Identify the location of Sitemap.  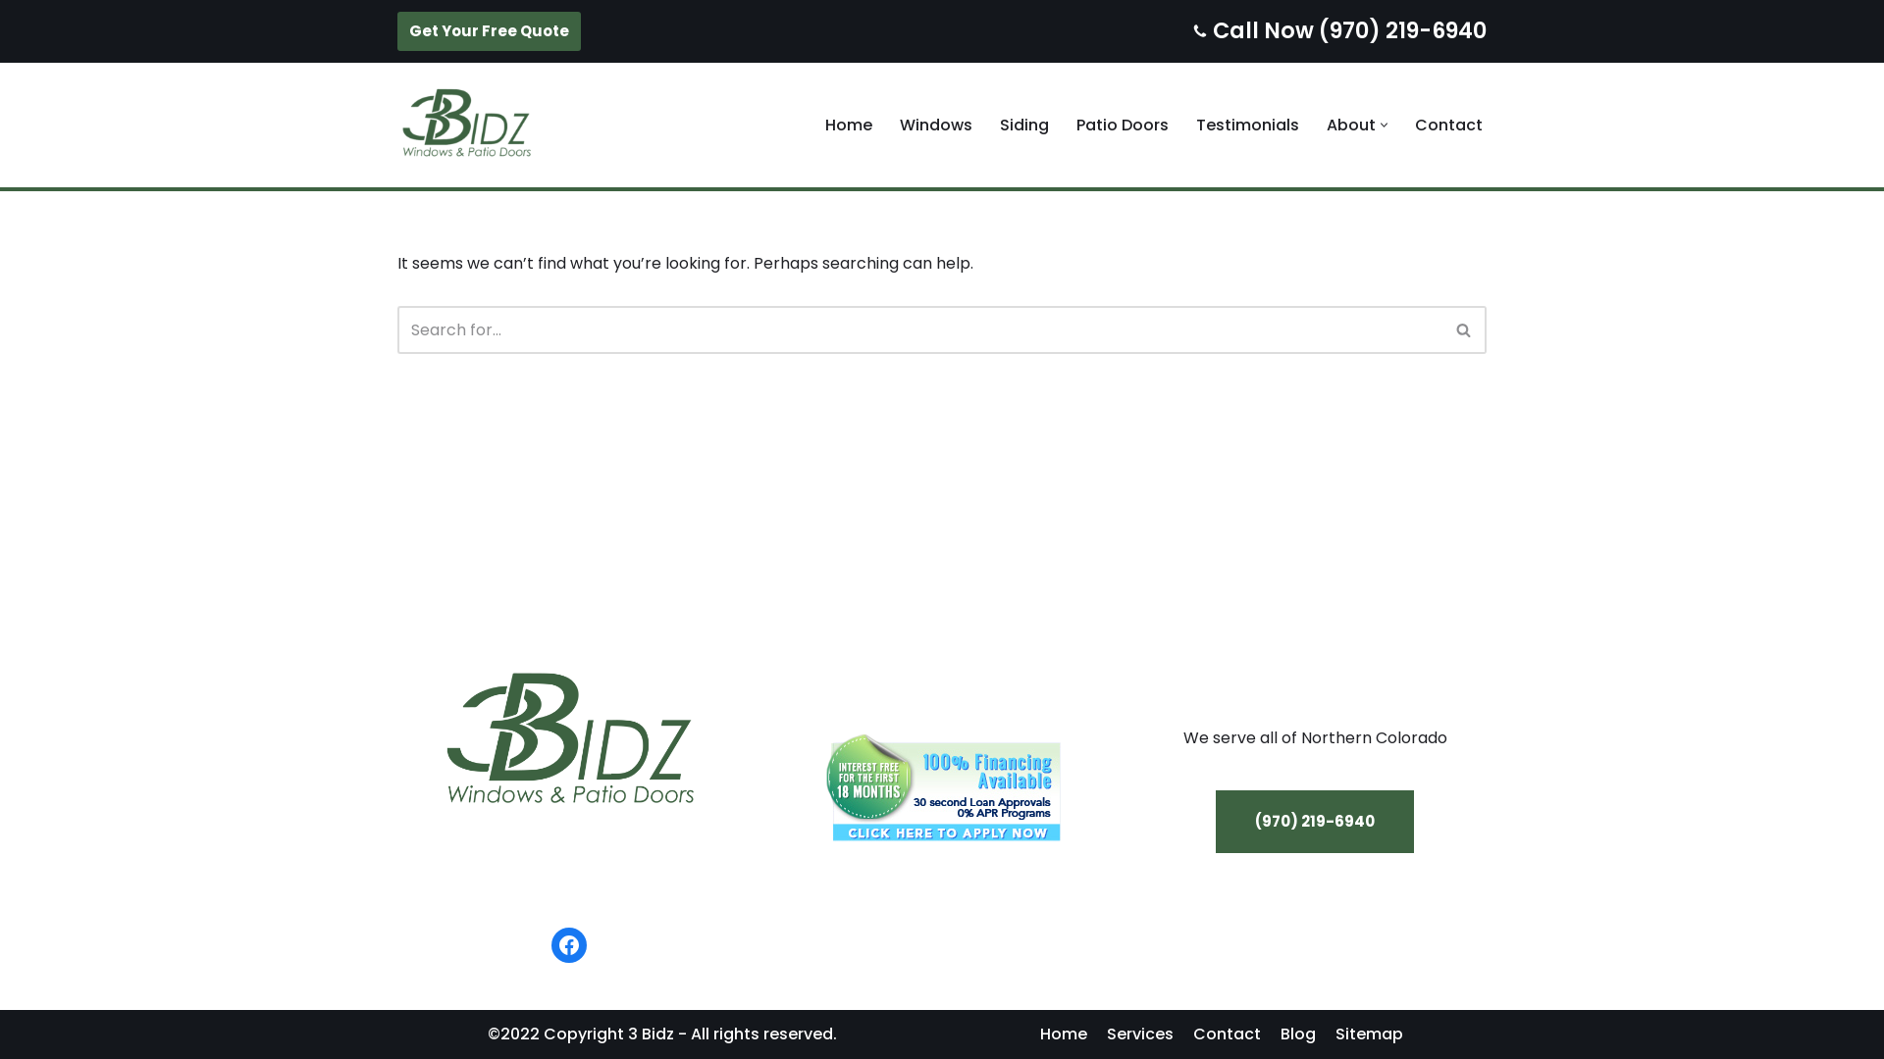
(1370, 1034).